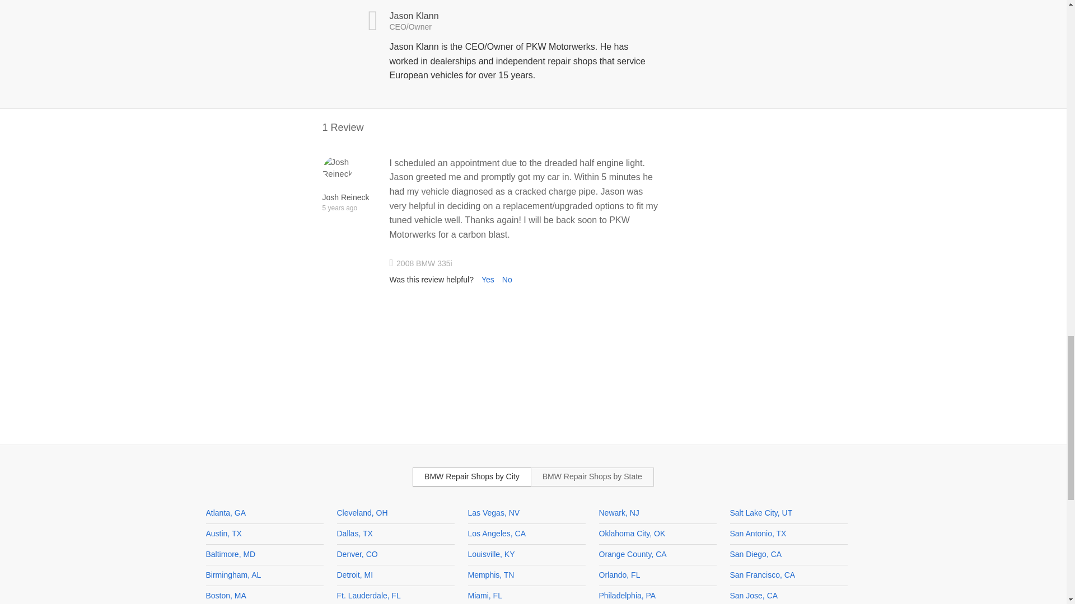 The width and height of the screenshot is (1075, 604). I want to click on Baltimore, MD, so click(231, 554).